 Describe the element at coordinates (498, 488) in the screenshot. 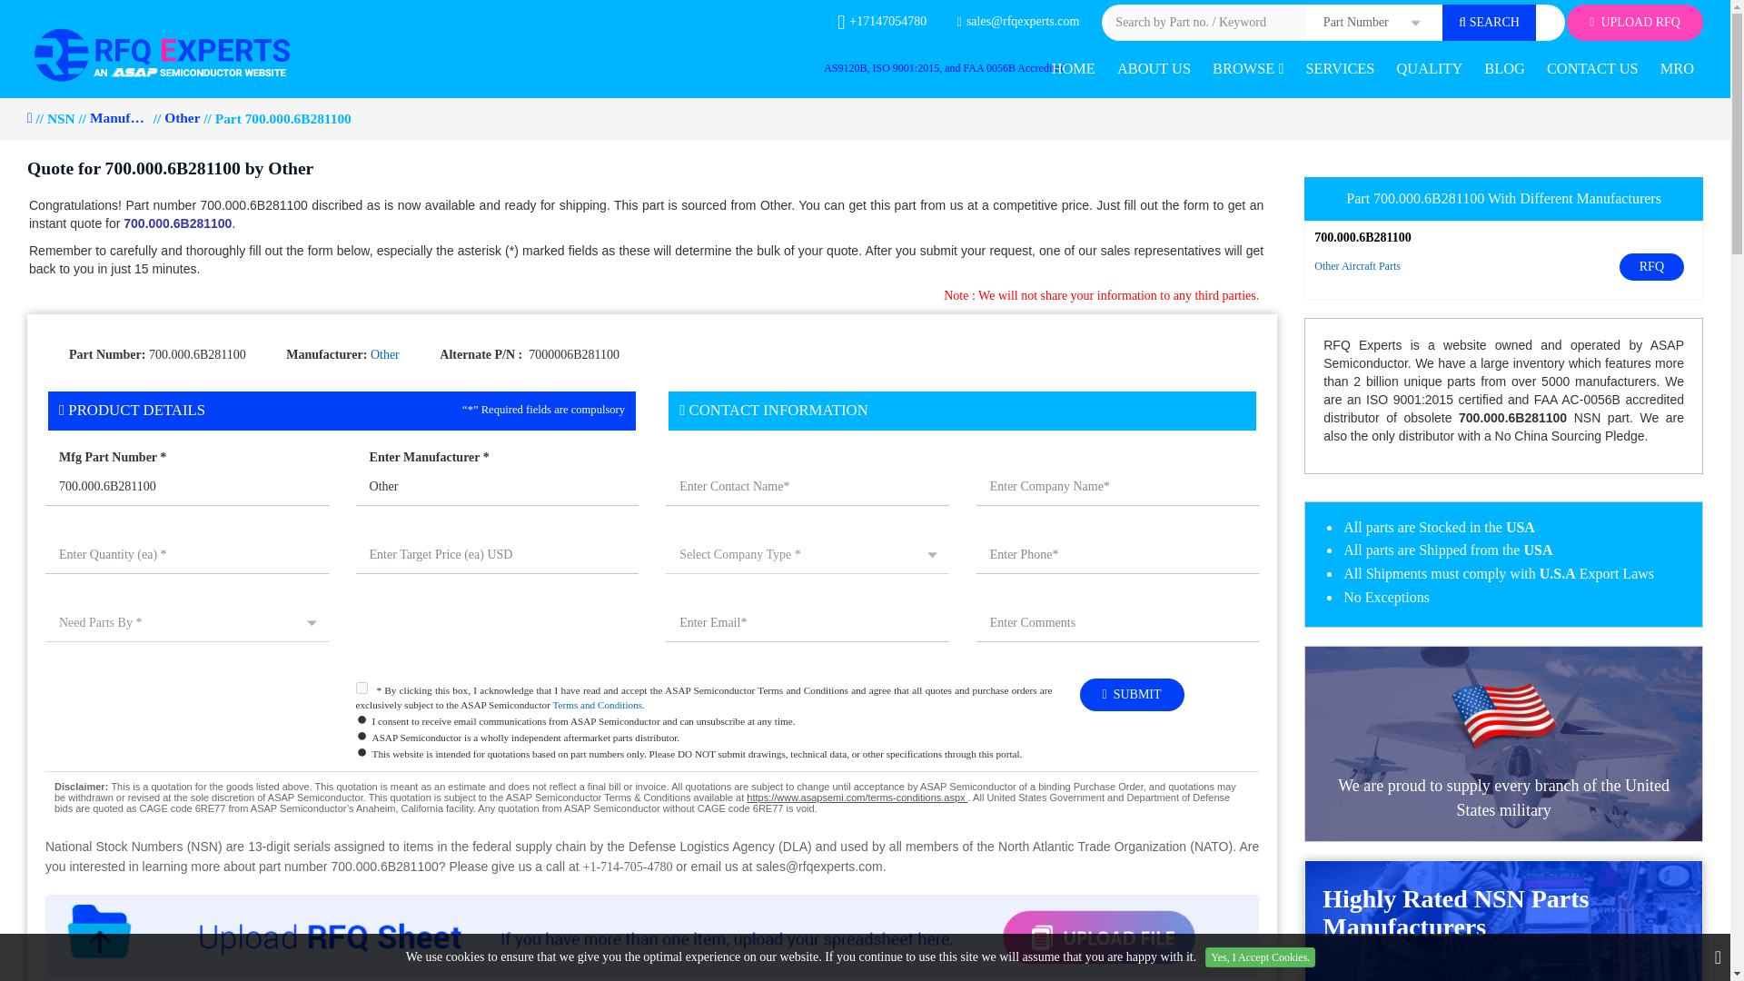

I see `Other` at that location.